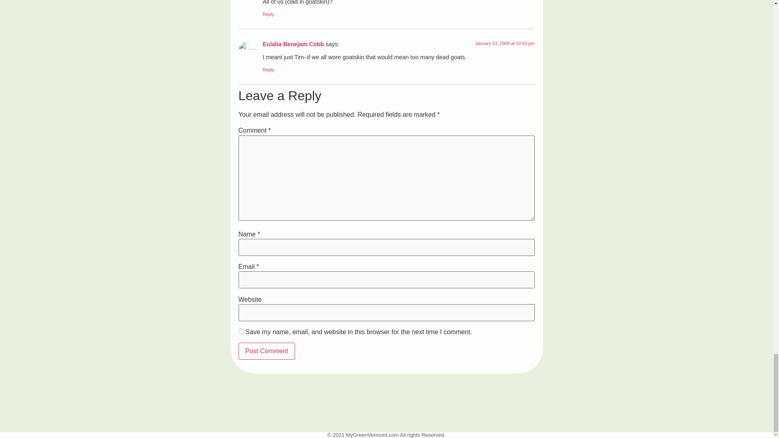 Image resolution: width=779 pixels, height=438 pixels. I want to click on January 11, 2009 at 10:53 pm, so click(505, 43).